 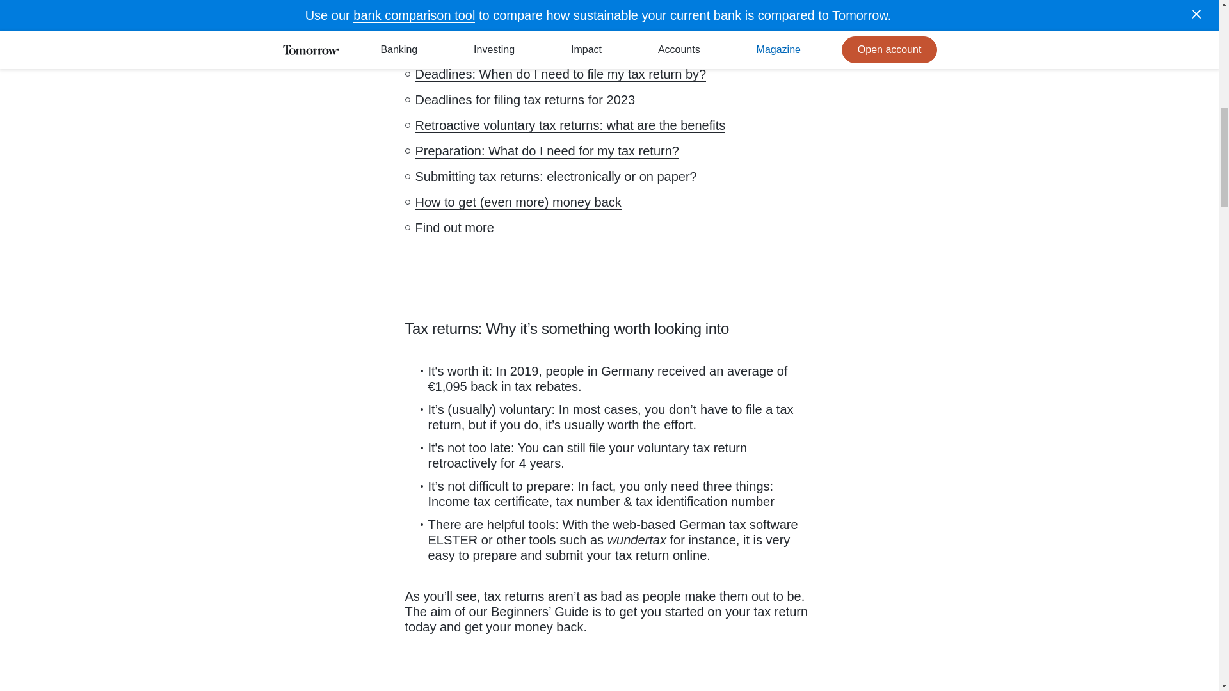 What do you see at coordinates (525, 100) in the screenshot?
I see `Deadlines for filing tax returns for 2023` at bounding box center [525, 100].